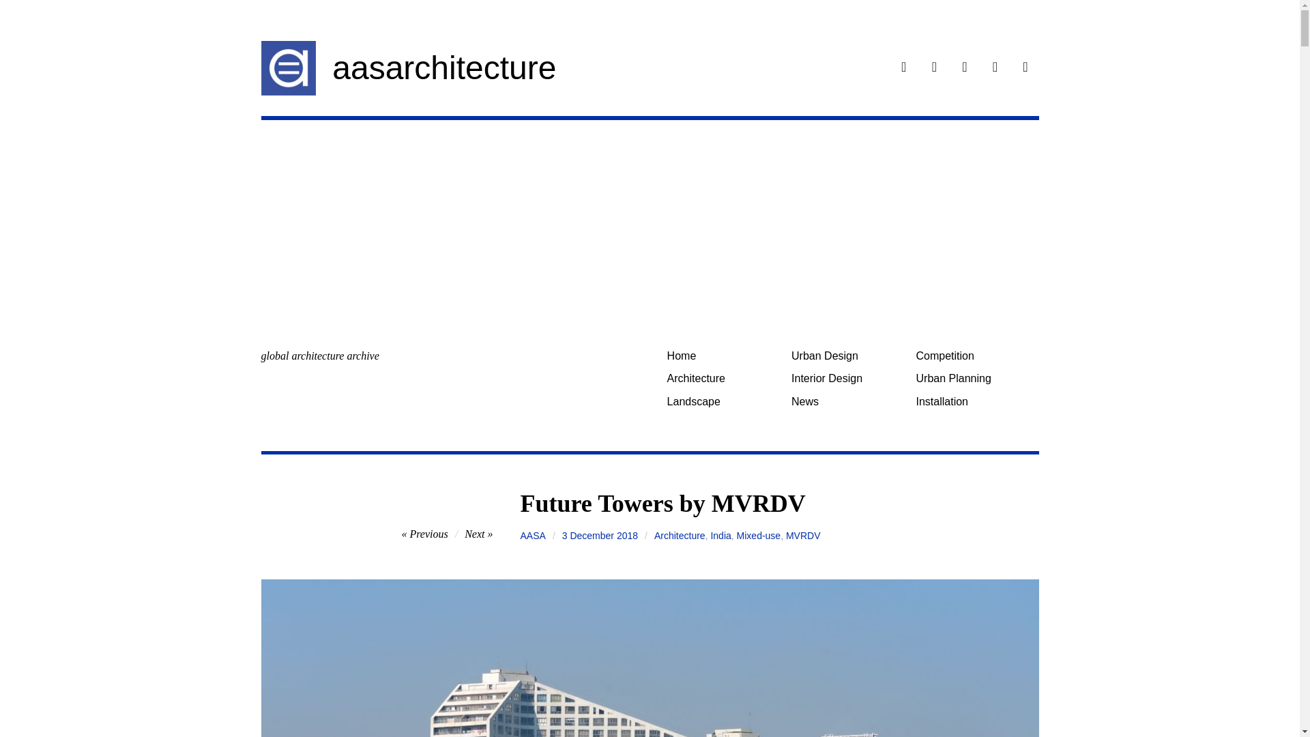 The height and width of the screenshot is (737, 1310). What do you see at coordinates (972, 401) in the screenshot?
I see `Installation` at bounding box center [972, 401].